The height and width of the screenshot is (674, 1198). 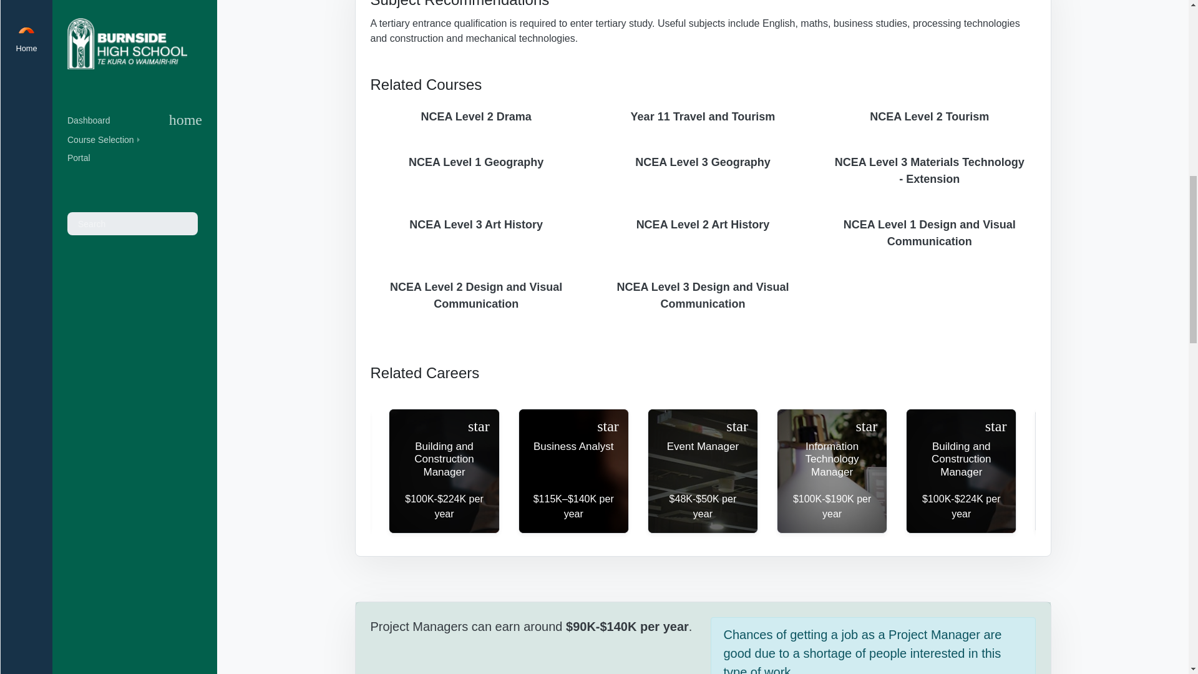 I want to click on NCEA Level 3 Geography, so click(x=703, y=162).